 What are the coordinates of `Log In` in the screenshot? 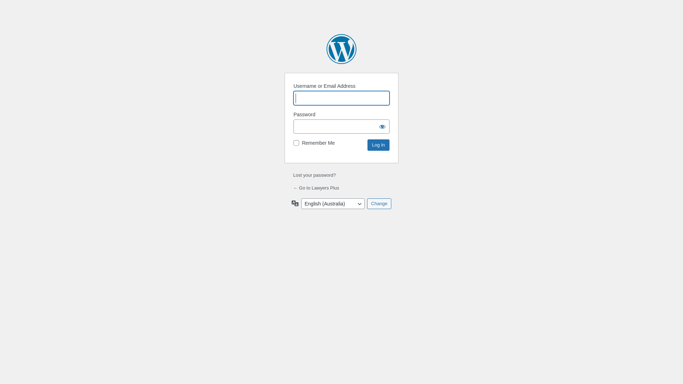 It's located at (378, 145).